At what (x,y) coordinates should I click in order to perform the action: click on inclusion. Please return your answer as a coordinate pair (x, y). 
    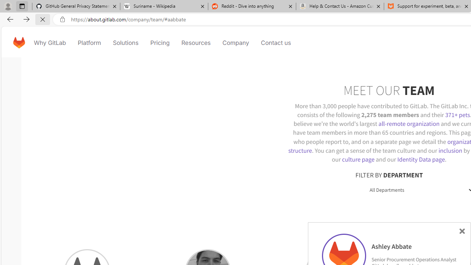
    Looking at the image, I should click on (450, 150).